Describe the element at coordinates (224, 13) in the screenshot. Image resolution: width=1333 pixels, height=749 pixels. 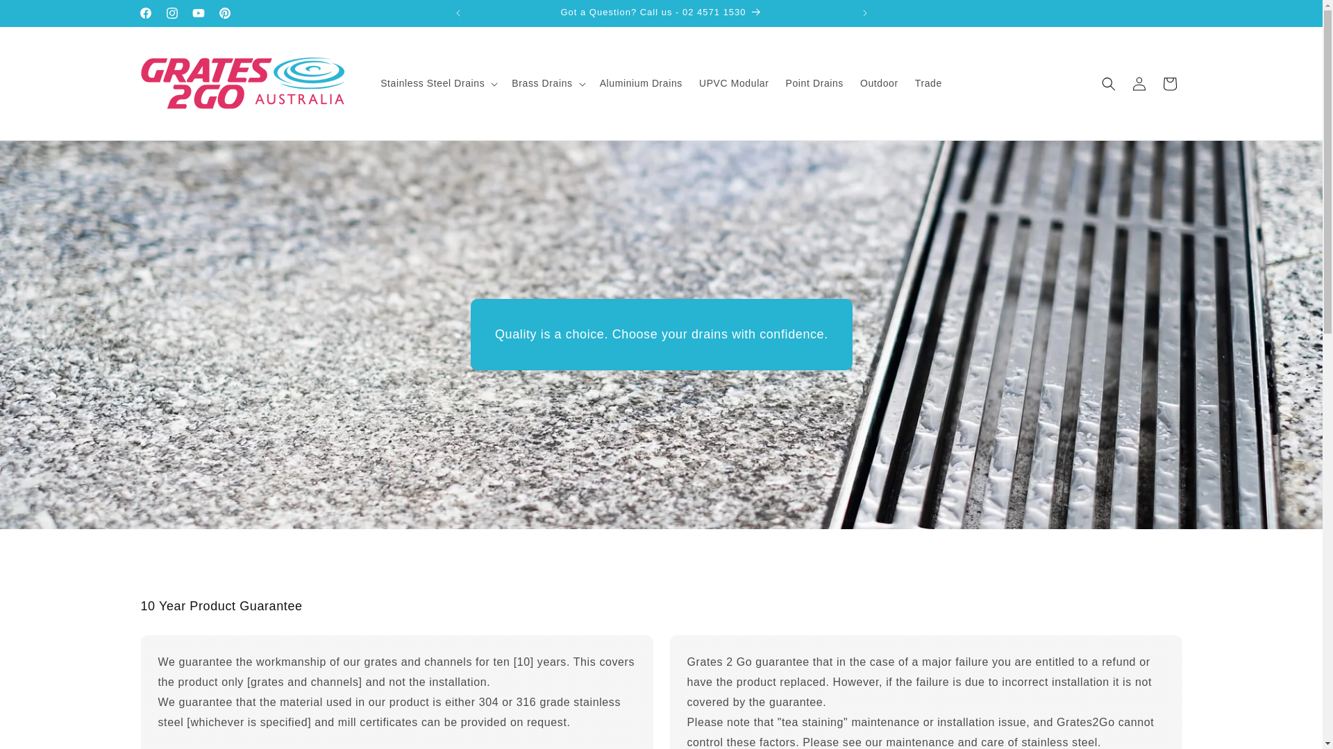
I see `Pinterest` at that location.